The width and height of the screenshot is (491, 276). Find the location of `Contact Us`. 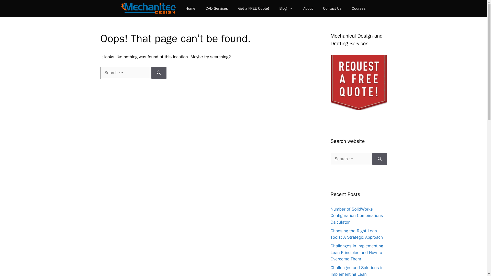

Contact Us is located at coordinates (332, 8).